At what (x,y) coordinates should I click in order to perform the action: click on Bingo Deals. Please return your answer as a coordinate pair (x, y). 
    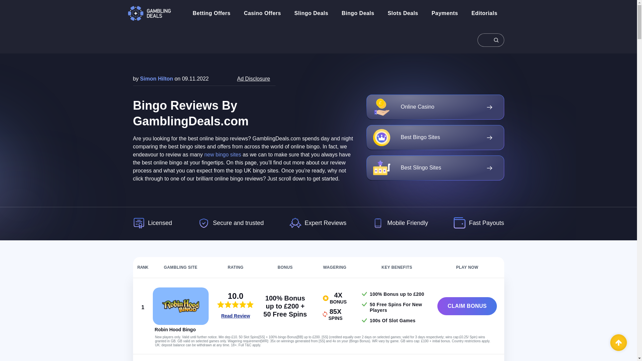
    Looking at the image, I should click on (358, 13).